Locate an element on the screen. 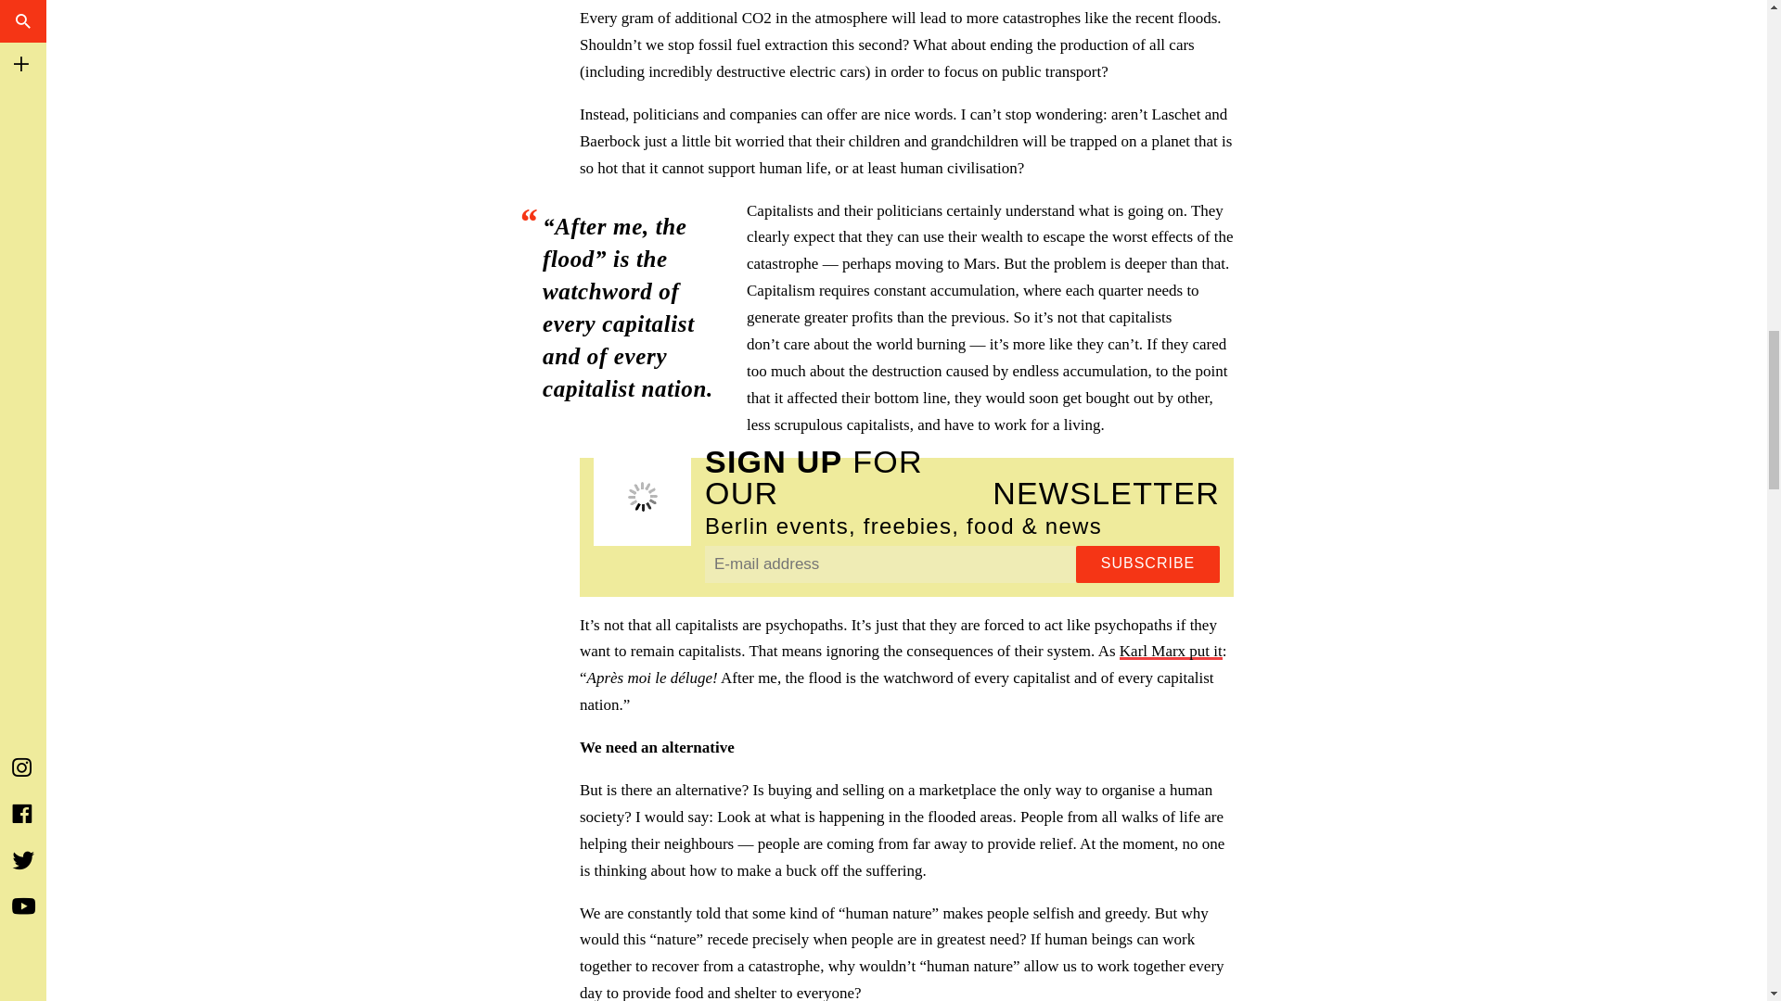 The height and width of the screenshot is (1001, 1781). Karl Marx put it is located at coordinates (1171, 651).